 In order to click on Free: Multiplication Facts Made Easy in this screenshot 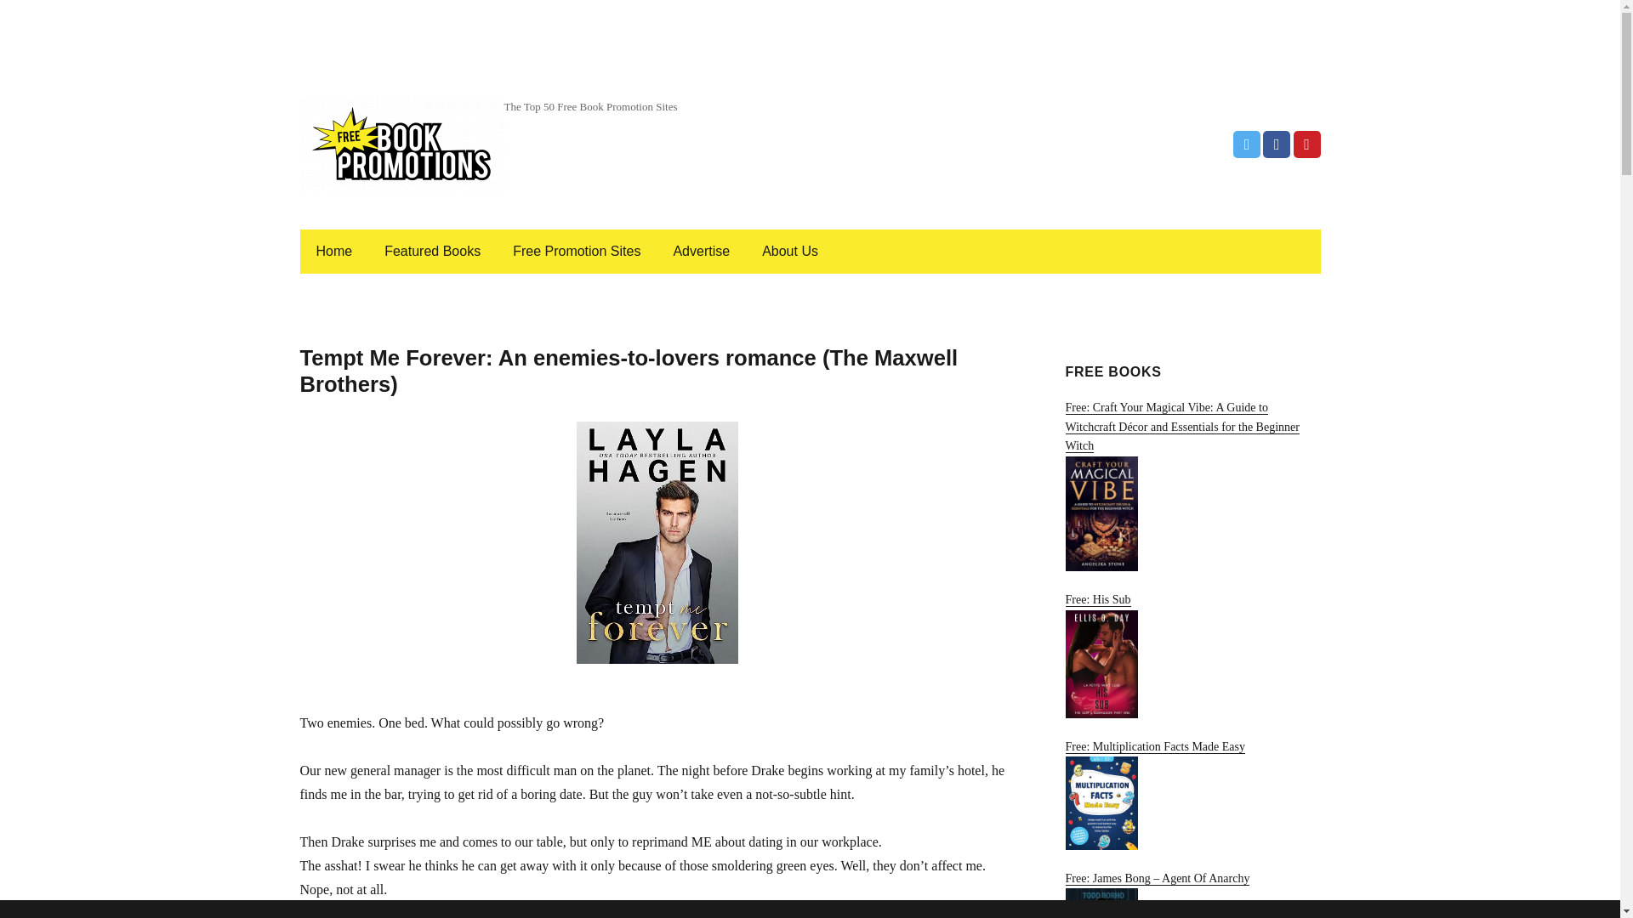, I will do `click(1192, 796)`.